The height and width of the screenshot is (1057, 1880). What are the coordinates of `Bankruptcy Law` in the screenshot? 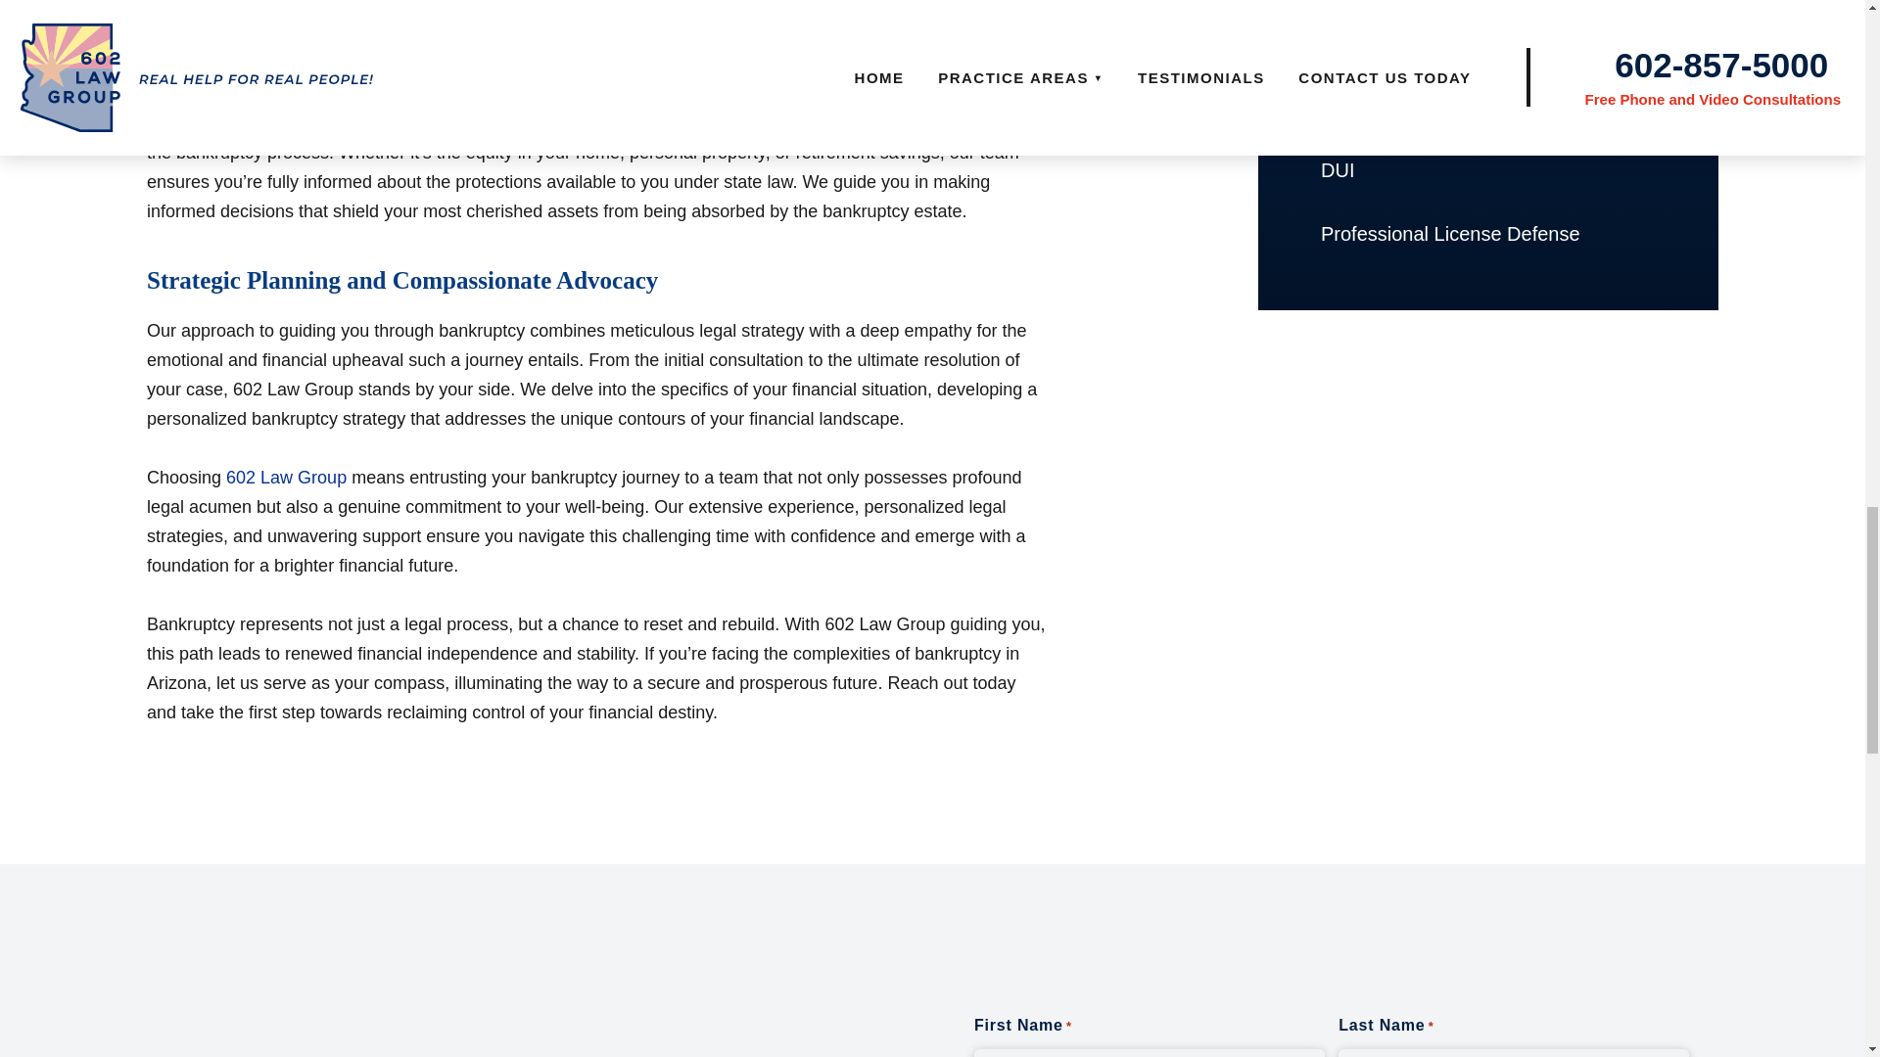 It's located at (1487, 43).